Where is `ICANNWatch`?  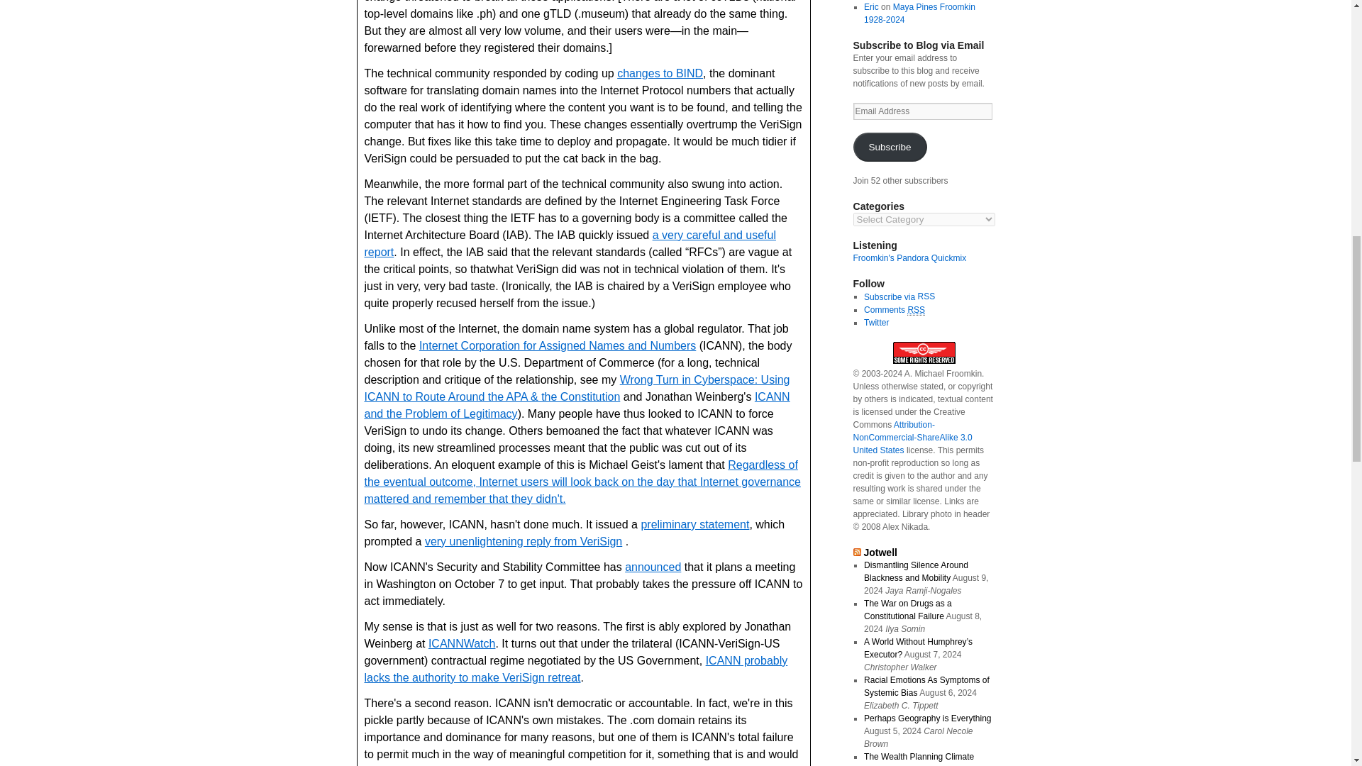
ICANNWatch is located at coordinates (462, 643).